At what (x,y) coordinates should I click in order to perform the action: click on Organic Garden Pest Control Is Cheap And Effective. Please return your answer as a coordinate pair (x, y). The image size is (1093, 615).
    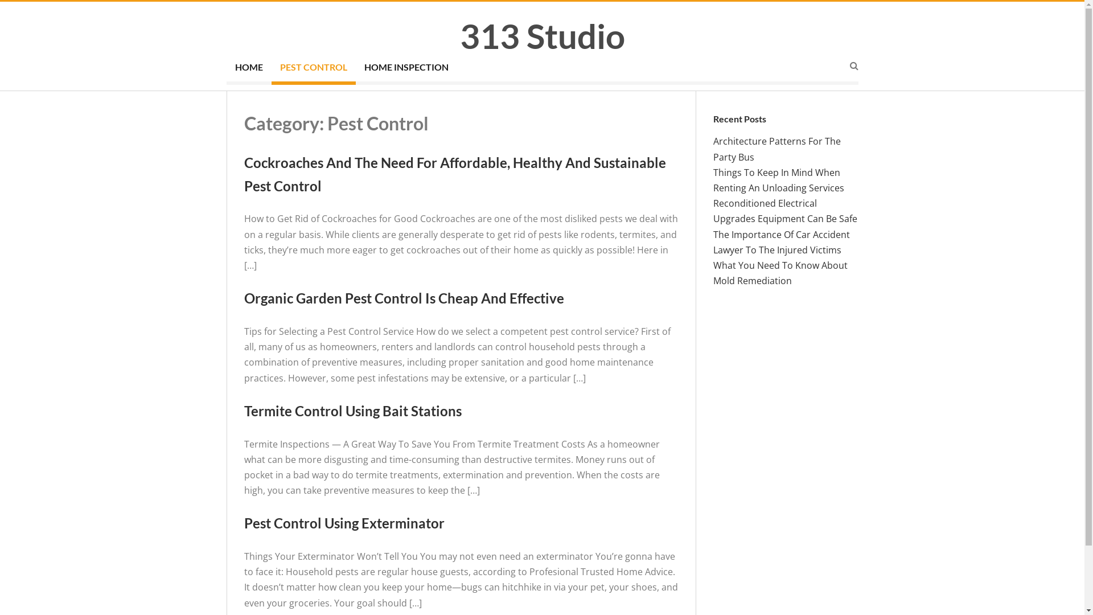
    Looking at the image, I should click on (404, 298).